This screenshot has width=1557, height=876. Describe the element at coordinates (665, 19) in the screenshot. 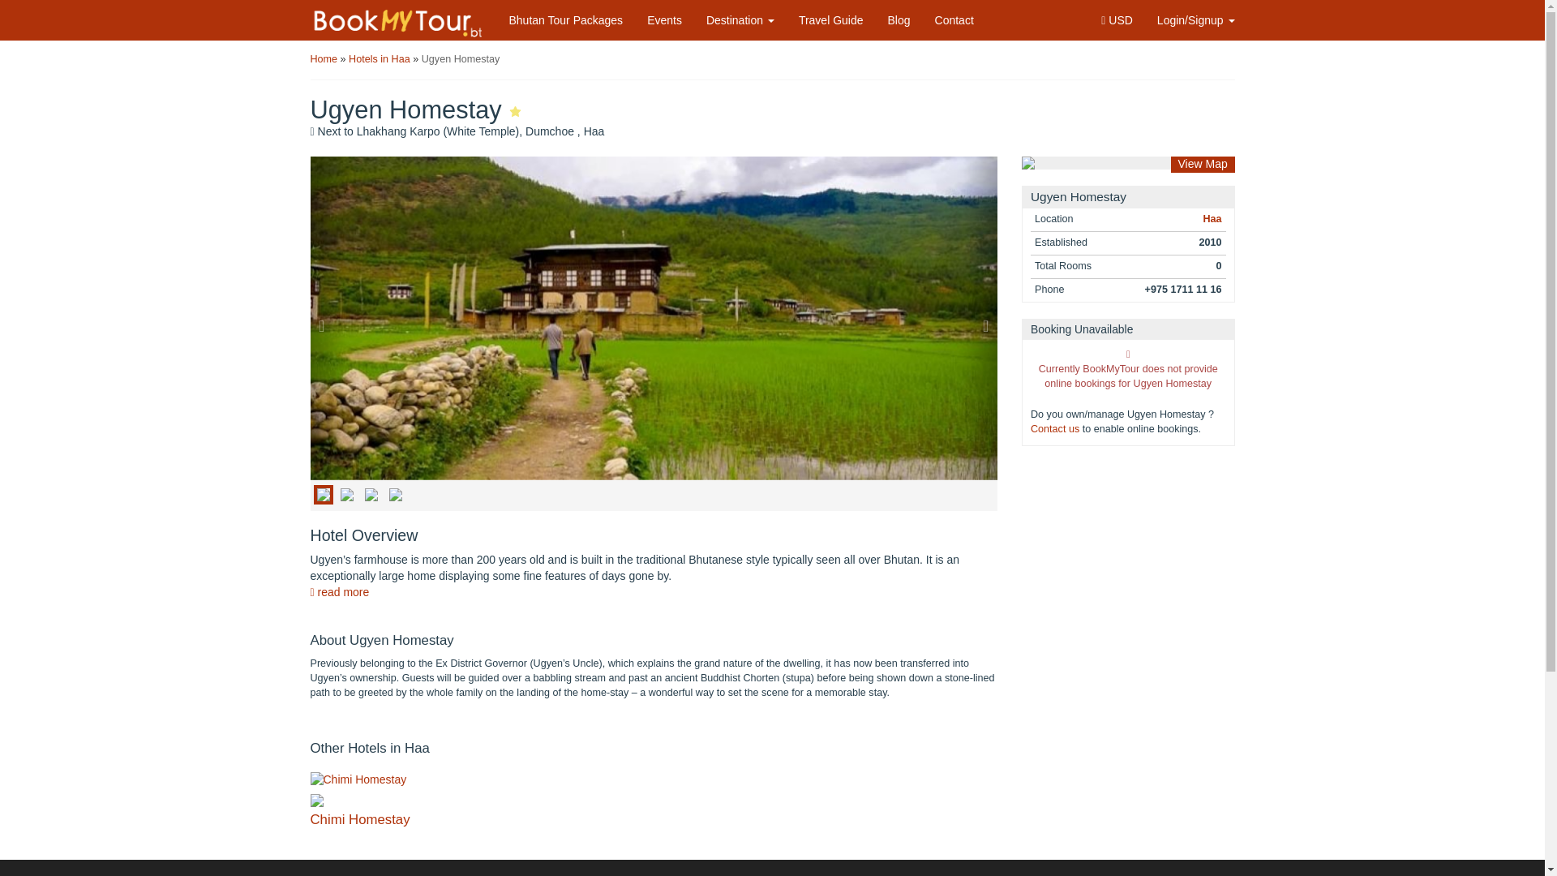

I see `Events in Bhutan` at that location.